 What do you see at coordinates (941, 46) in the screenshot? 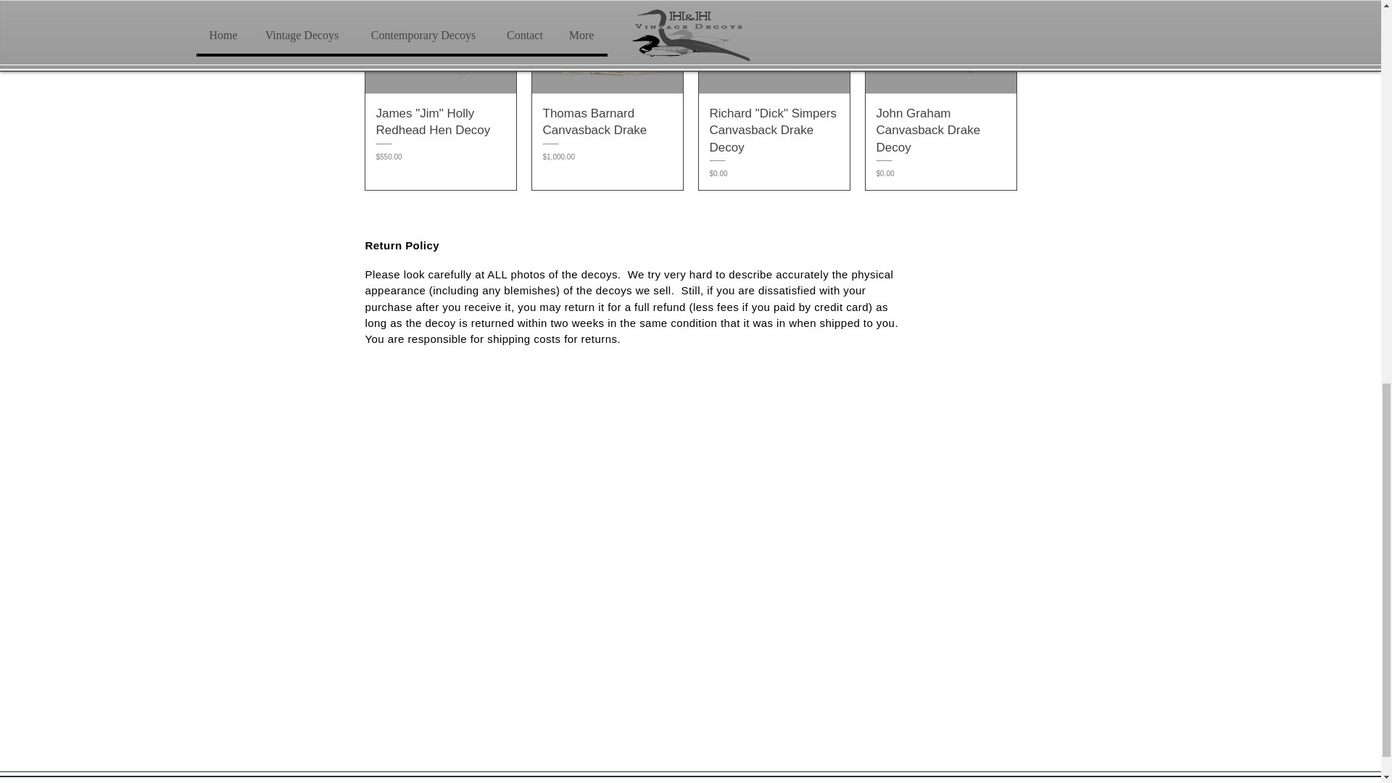
I see `SOLD` at bounding box center [941, 46].